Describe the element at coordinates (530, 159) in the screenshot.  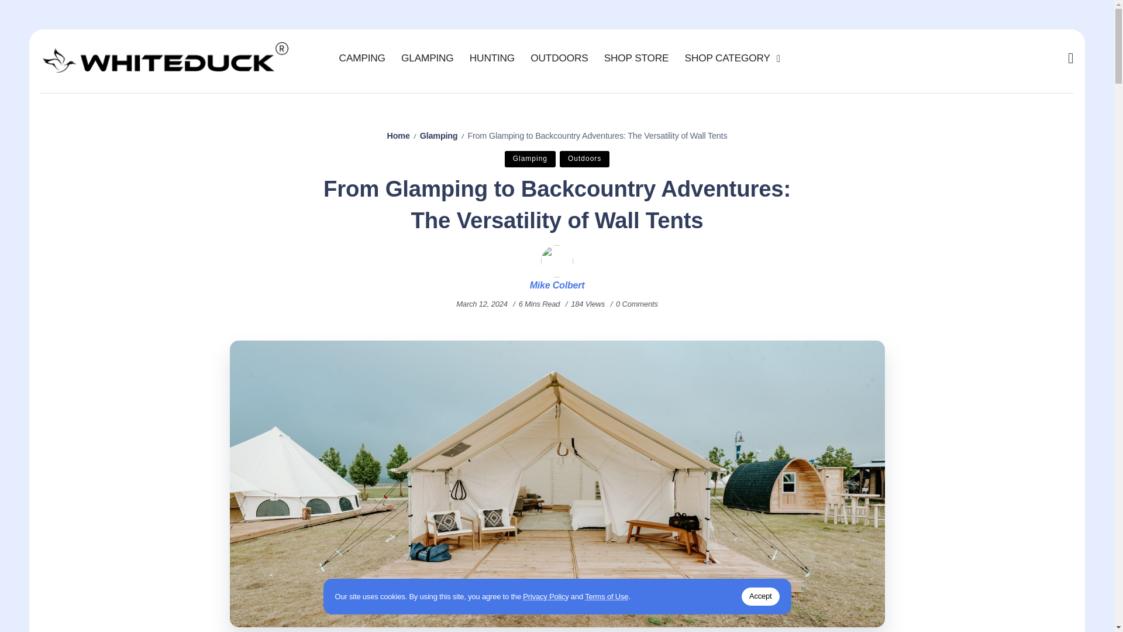
I see `Glamping` at that location.